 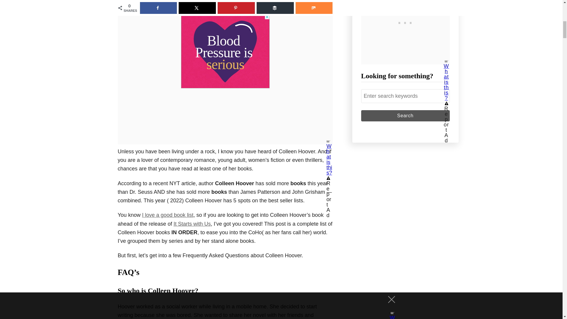 I want to click on 3rd party ad content, so click(x=225, y=51).